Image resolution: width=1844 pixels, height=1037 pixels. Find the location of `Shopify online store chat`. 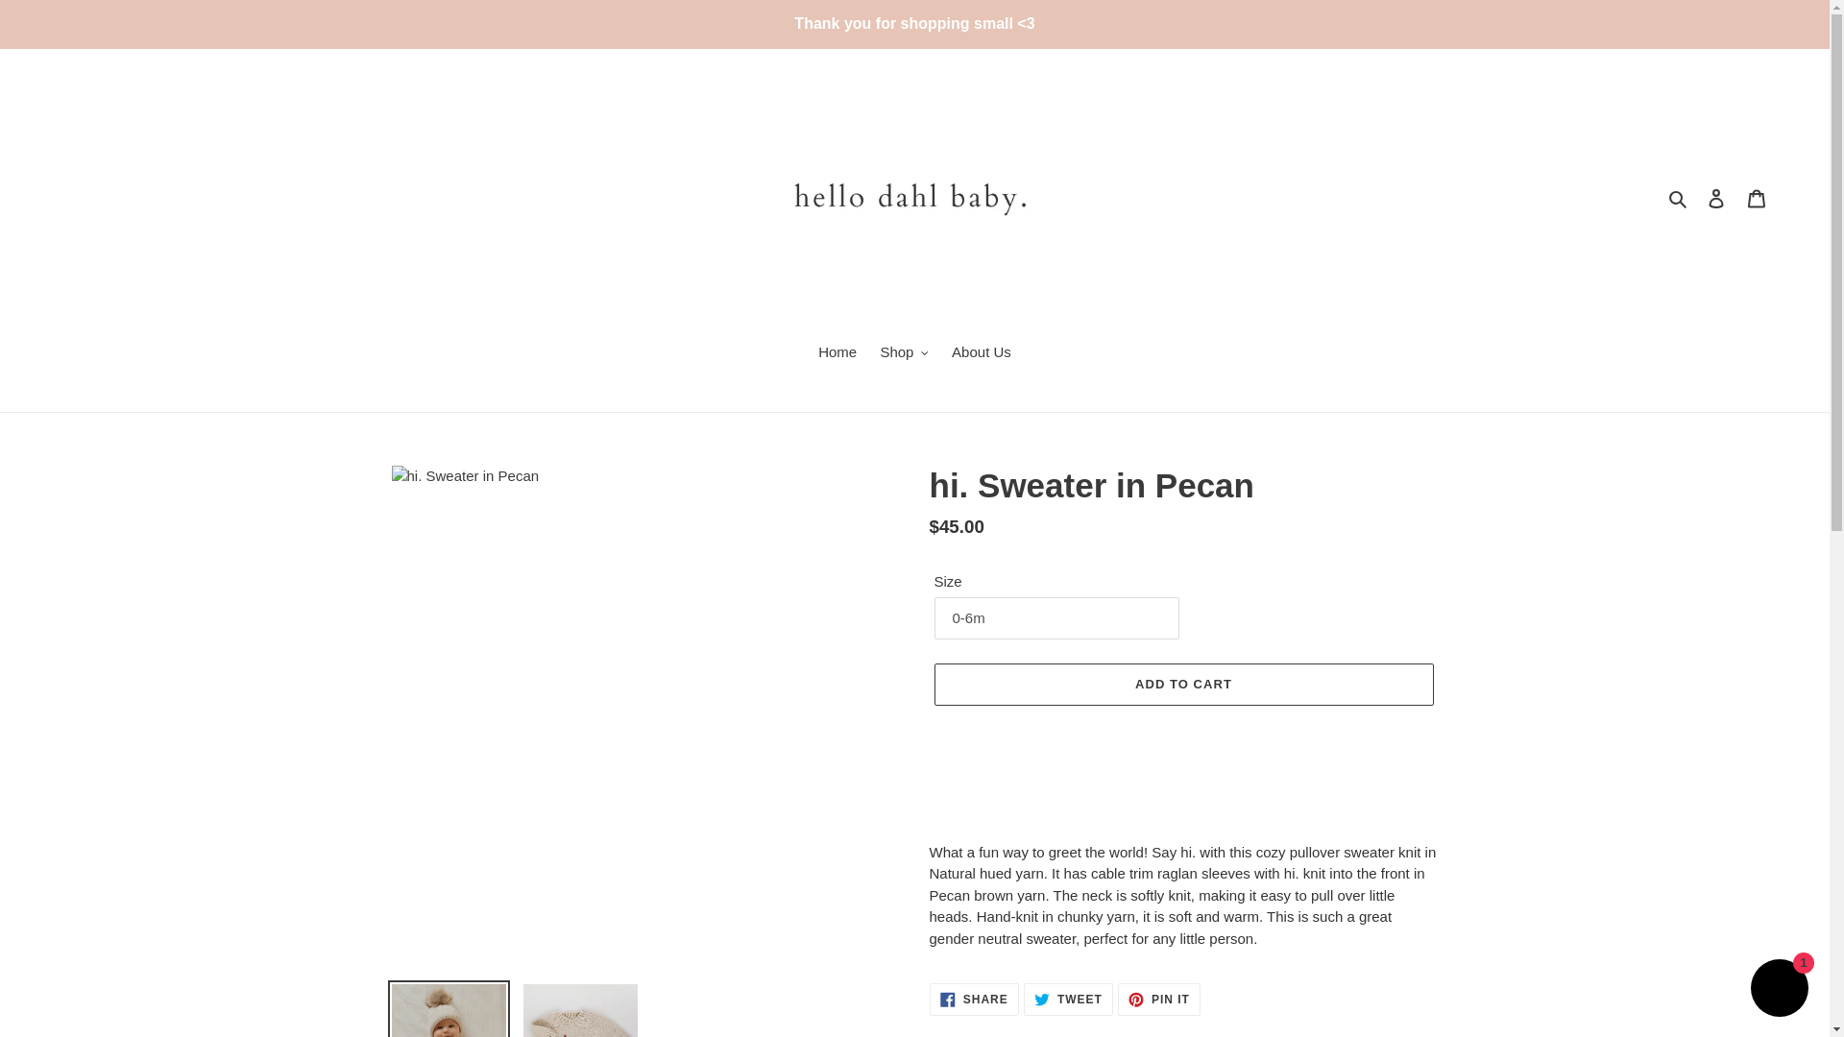

Shopify online store chat is located at coordinates (1779, 990).